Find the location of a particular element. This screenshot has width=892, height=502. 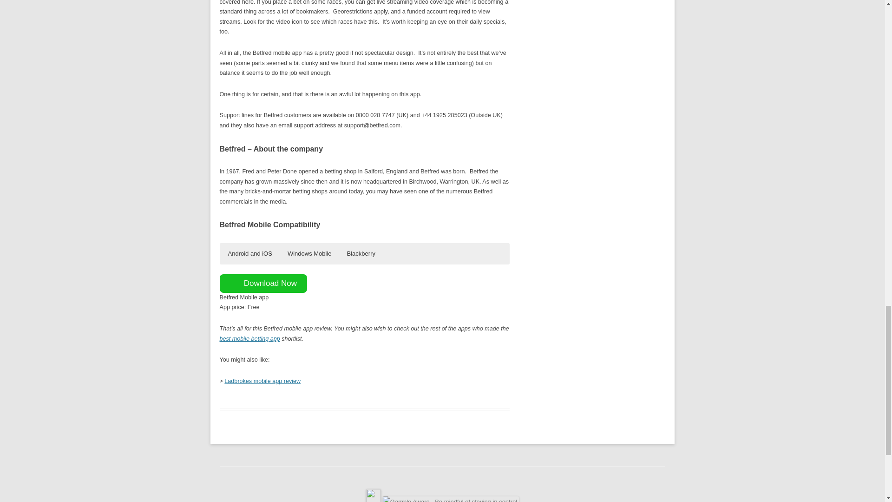

best mobile betting app is located at coordinates (249, 338).